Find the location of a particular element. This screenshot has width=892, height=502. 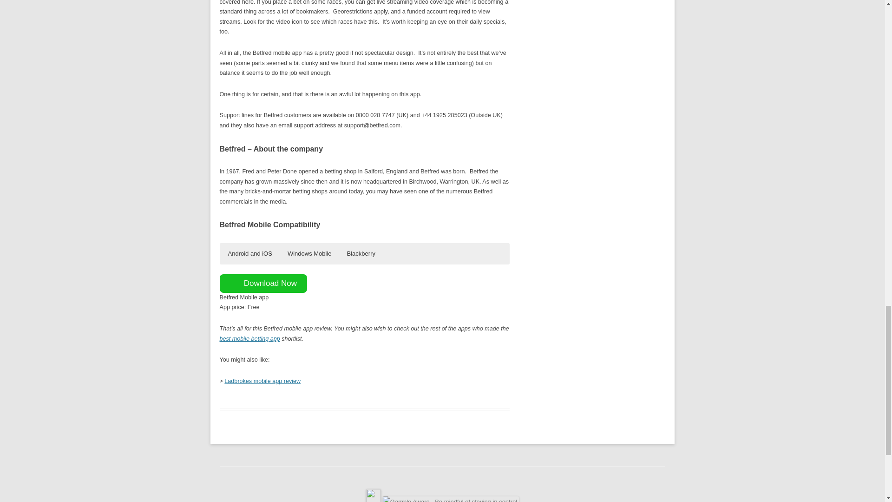

best mobile betting app is located at coordinates (249, 338).